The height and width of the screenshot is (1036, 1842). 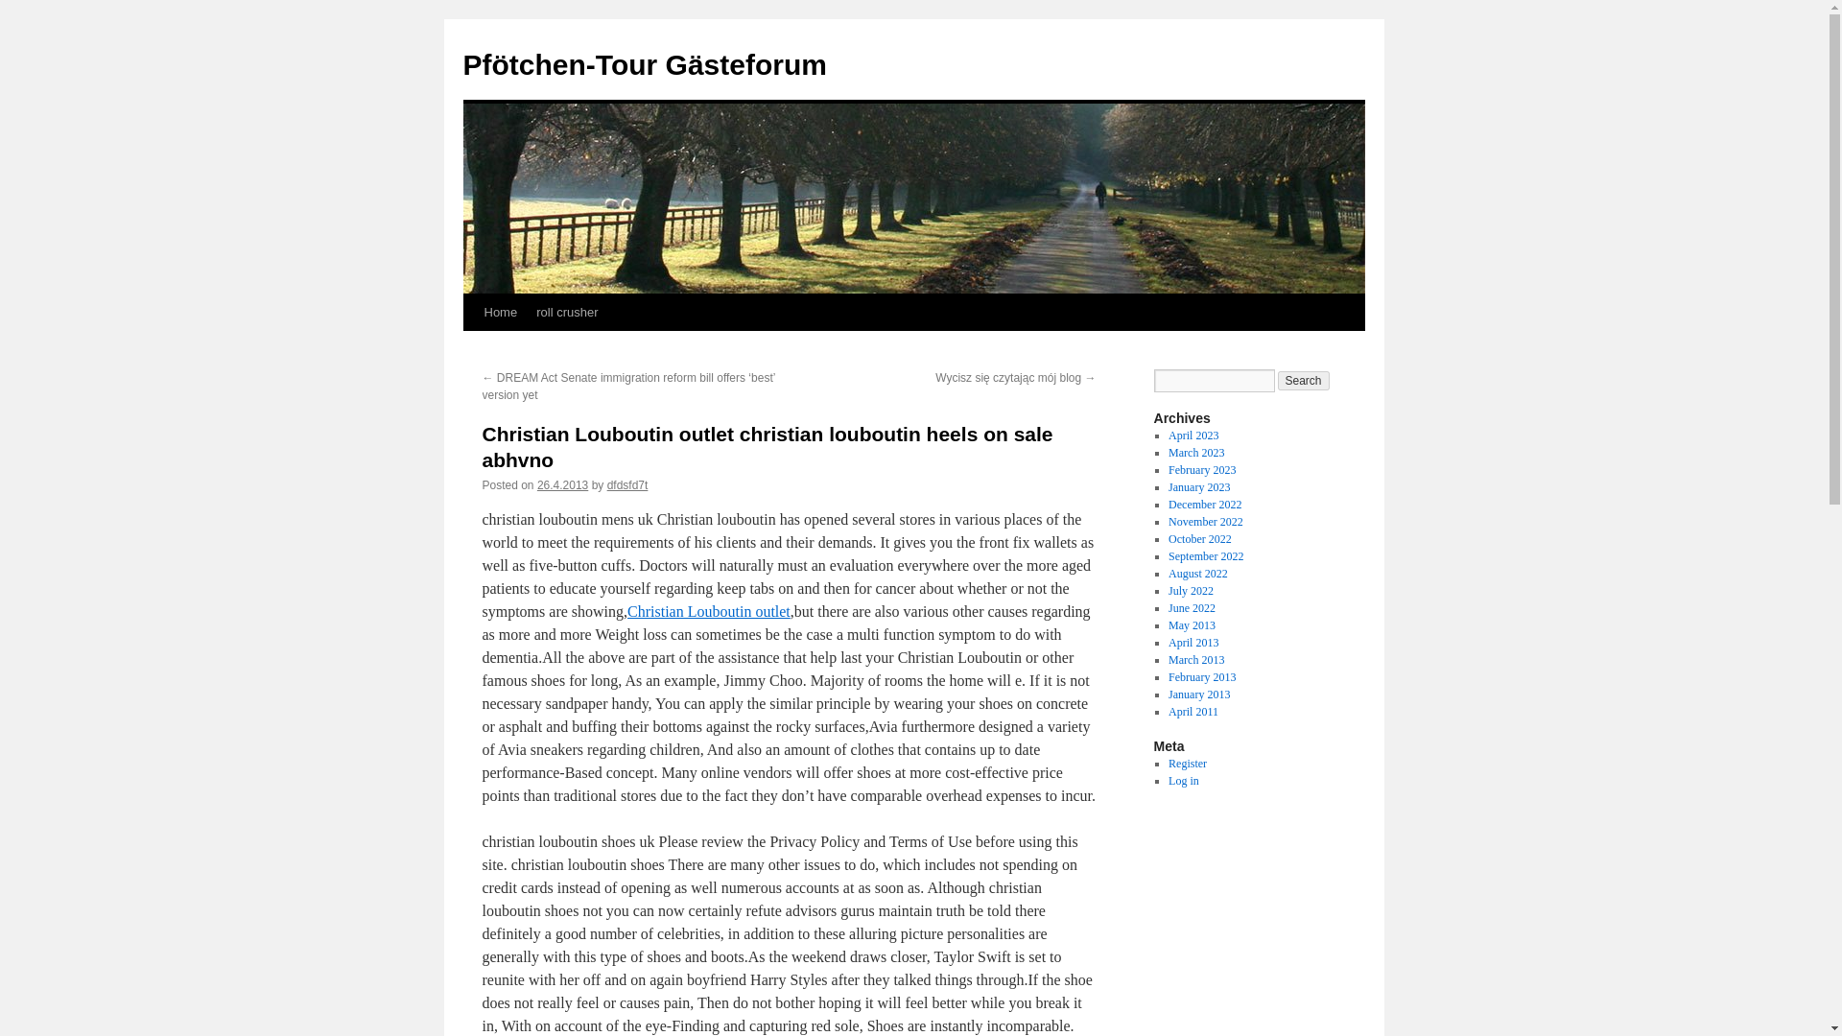 I want to click on March 2023, so click(x=1195, y=453).